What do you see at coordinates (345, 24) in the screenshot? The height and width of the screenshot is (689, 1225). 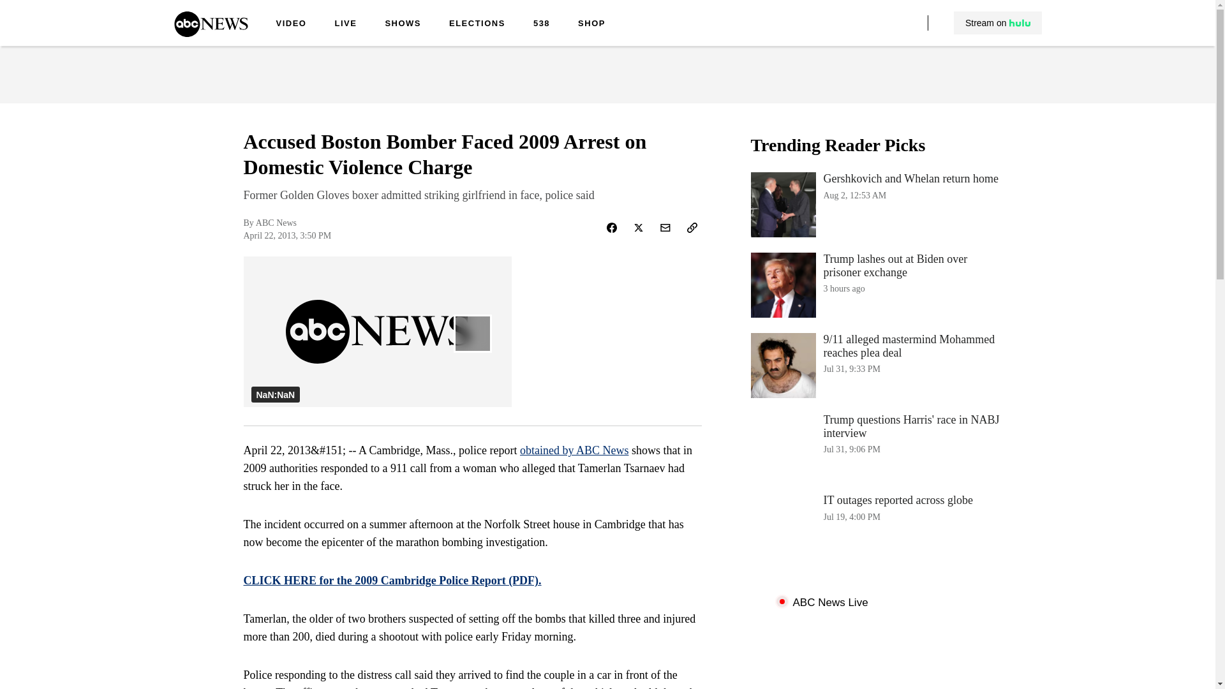 I see `LIVE` at bounding box center [345, 24].